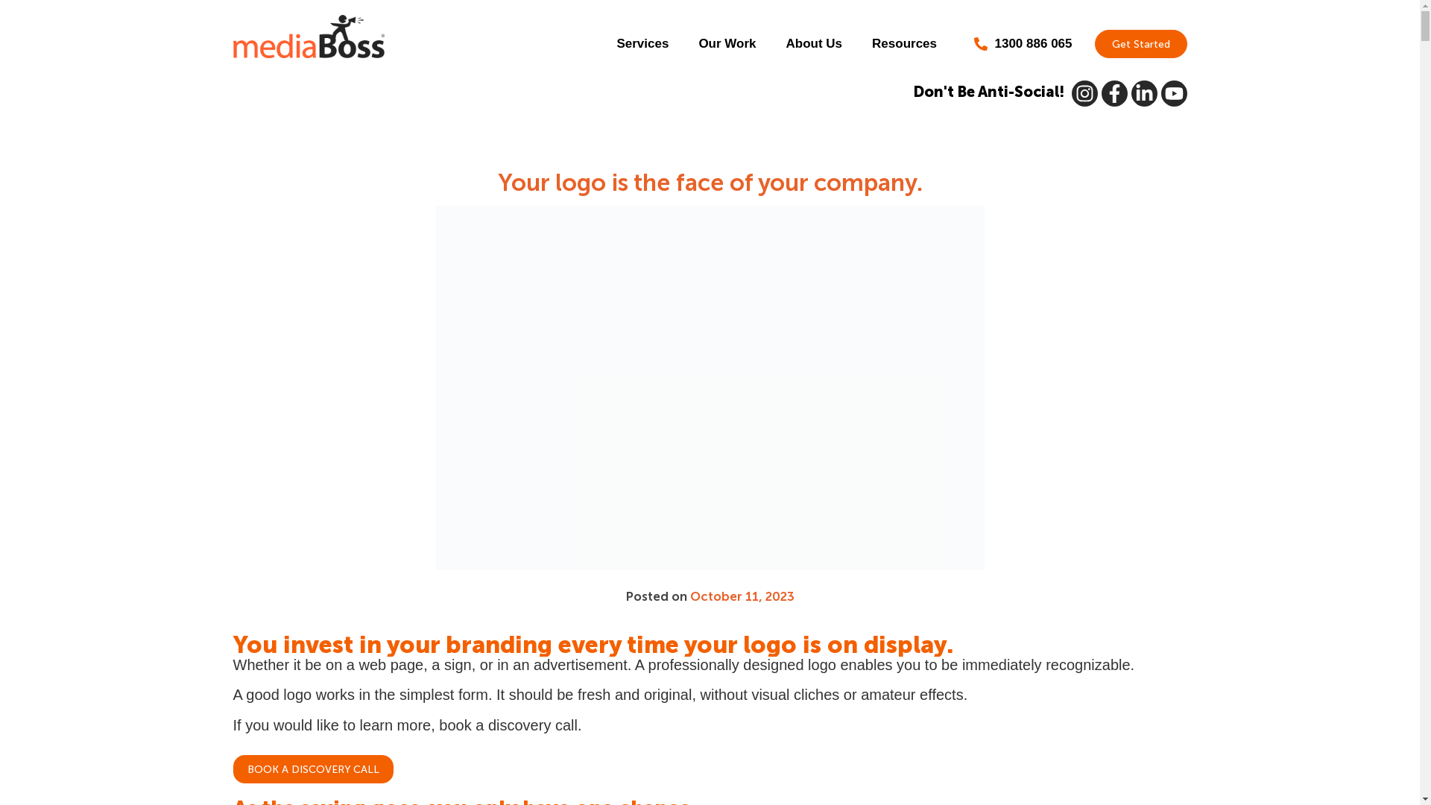 This screenshot has height=805, width=1431. I want to click on 1300 886 065, so click(1023, 44).